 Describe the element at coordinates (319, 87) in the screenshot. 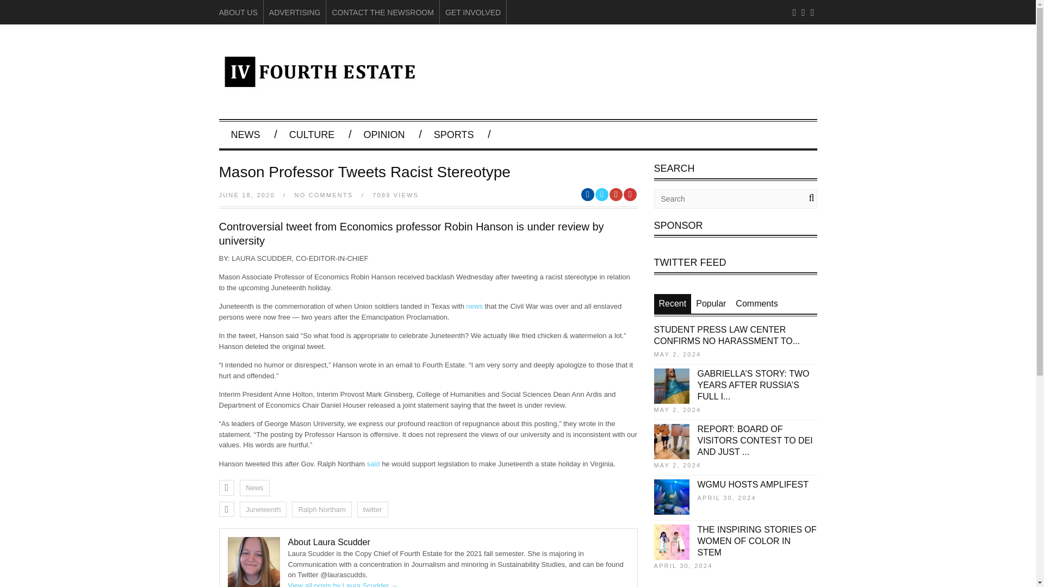

I see `Fourth Estate` at that location.